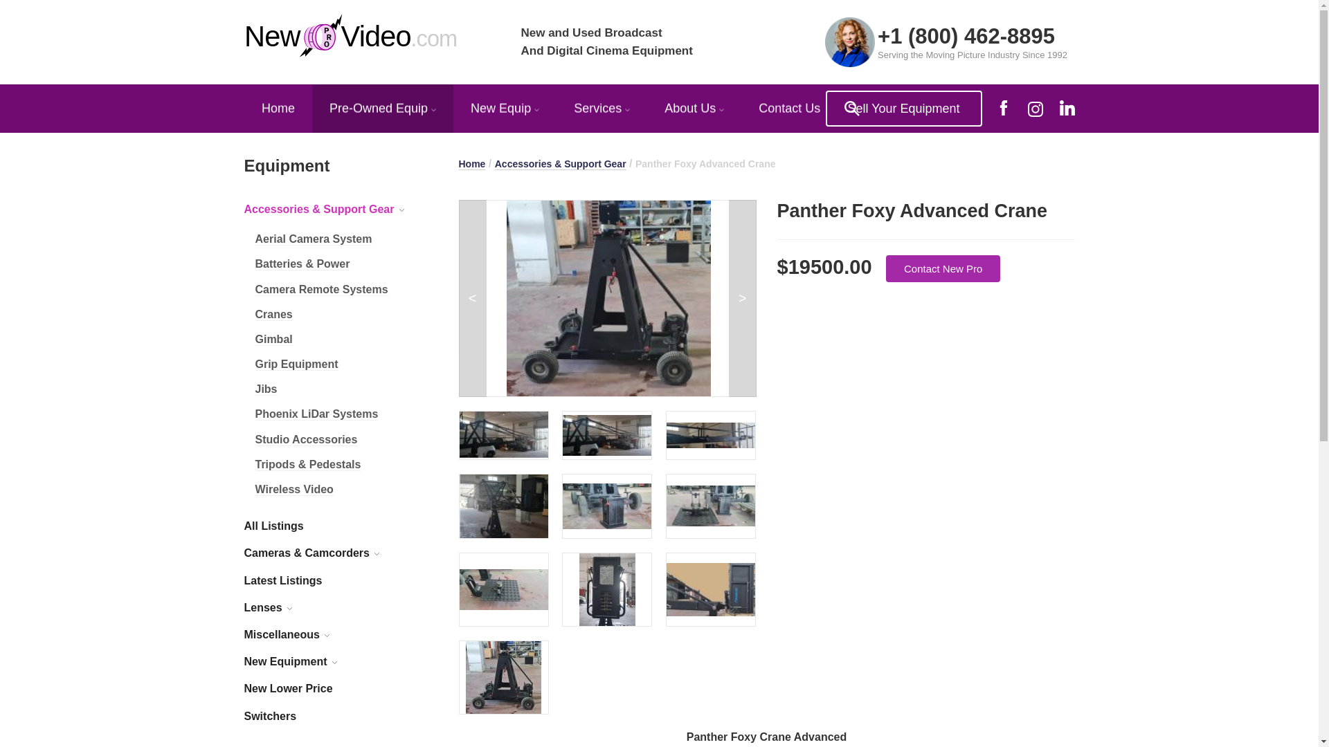 This screenshot has width=1329, height=747. I want to click on Our Facebook, so click(1002, 108).